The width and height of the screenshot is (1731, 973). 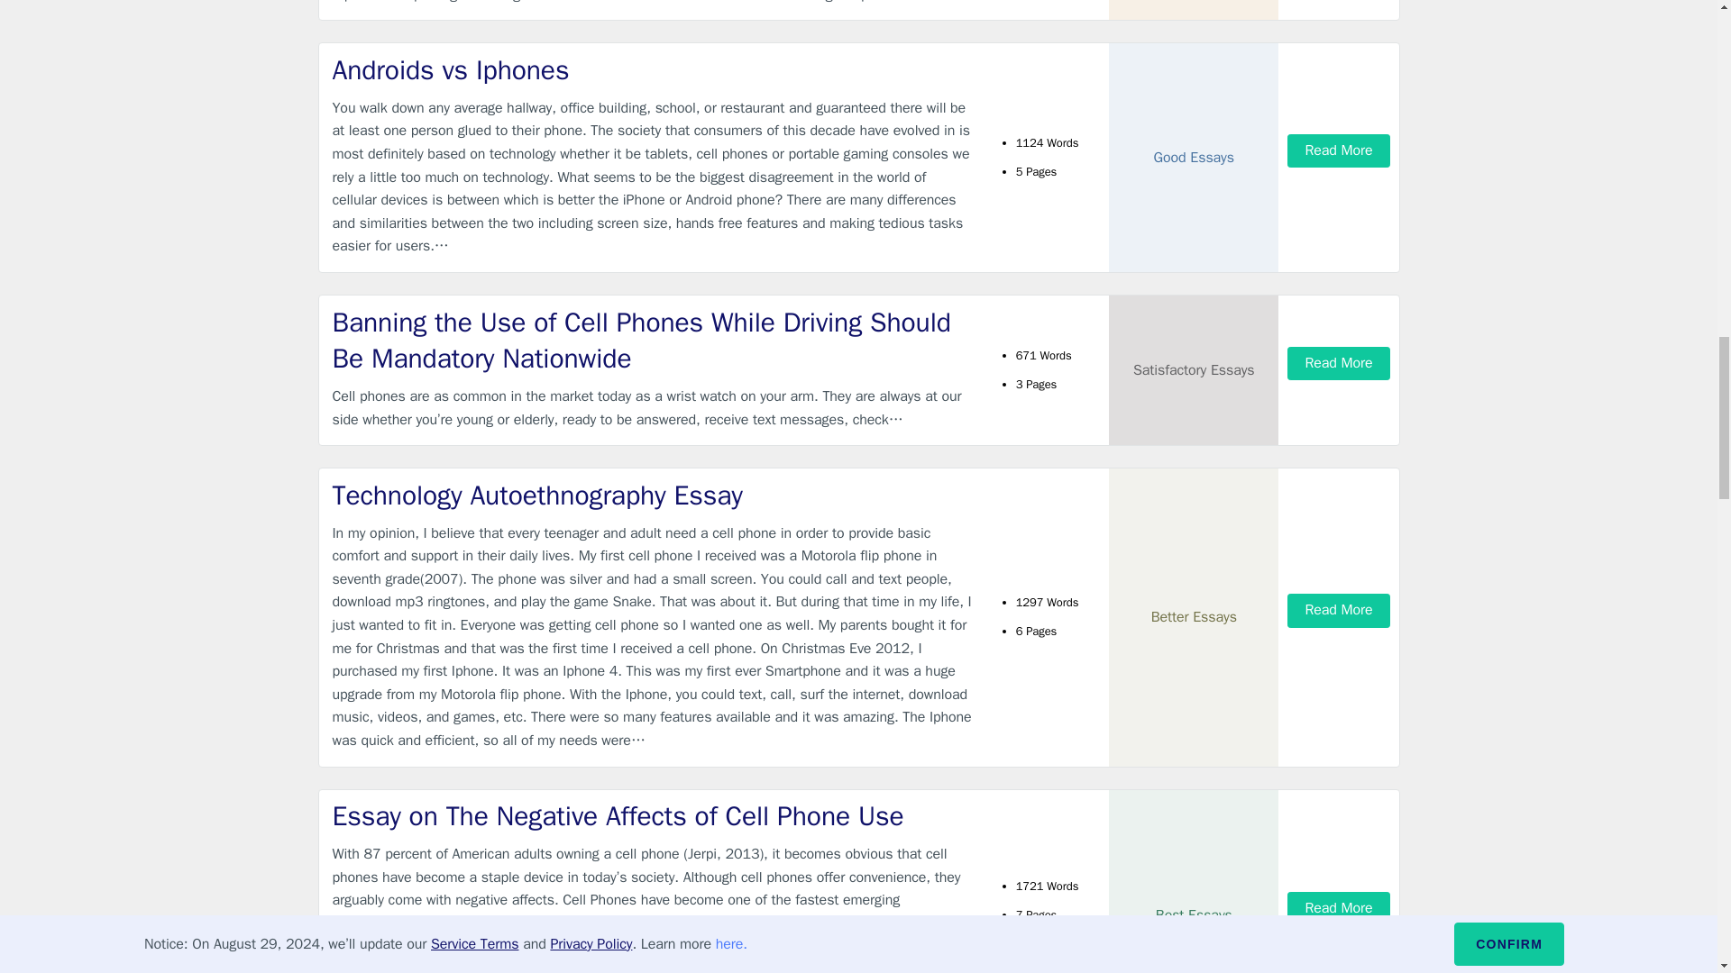 I want to click on Androids vs Iphones, so click(x=653, y=70).